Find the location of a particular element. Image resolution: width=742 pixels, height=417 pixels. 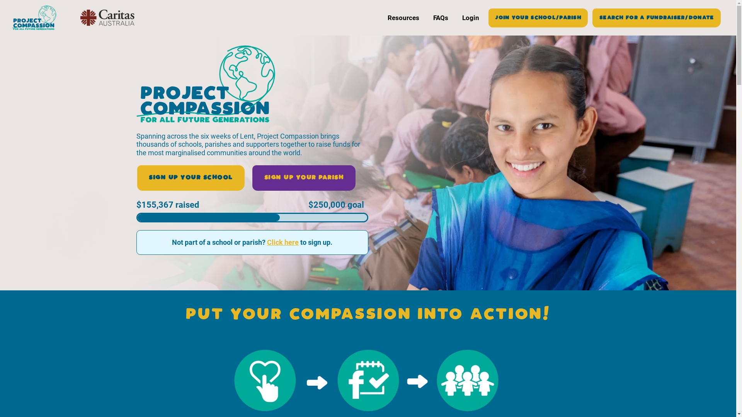

FAQs is located at coordinates (441, 18).